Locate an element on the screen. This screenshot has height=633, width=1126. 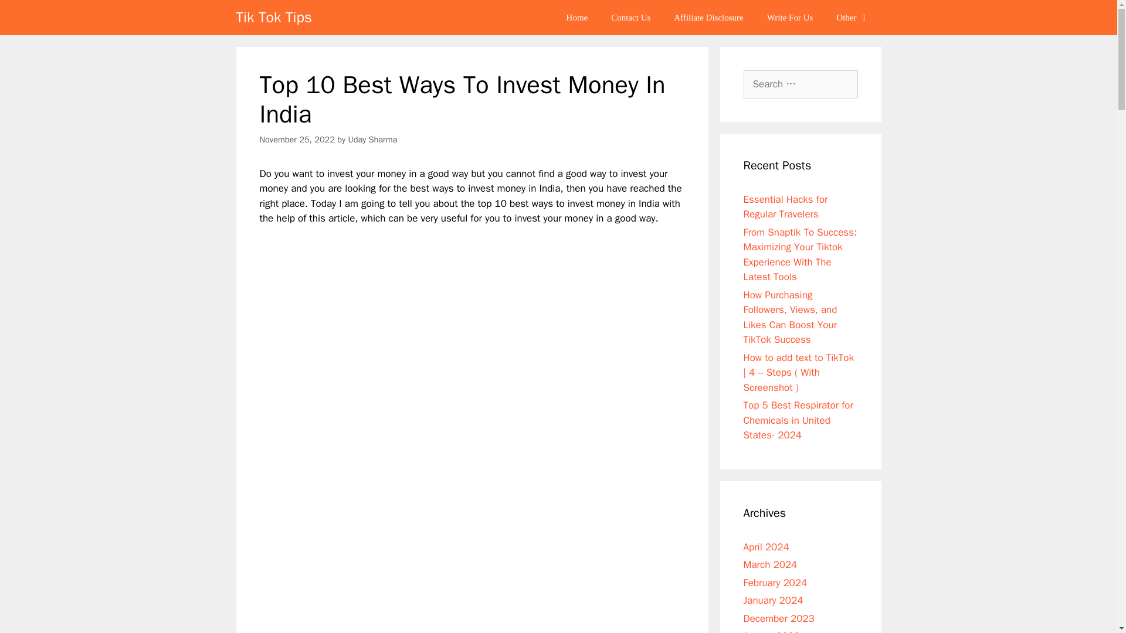
View all posts by Uday Sharma is located at coordinates (372, 139).